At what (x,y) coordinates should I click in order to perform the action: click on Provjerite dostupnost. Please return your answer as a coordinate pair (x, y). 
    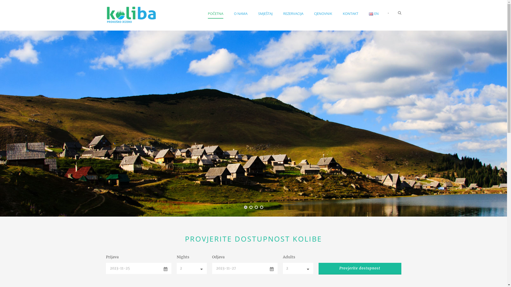
    Looking at the image, I should click on (360, 269).